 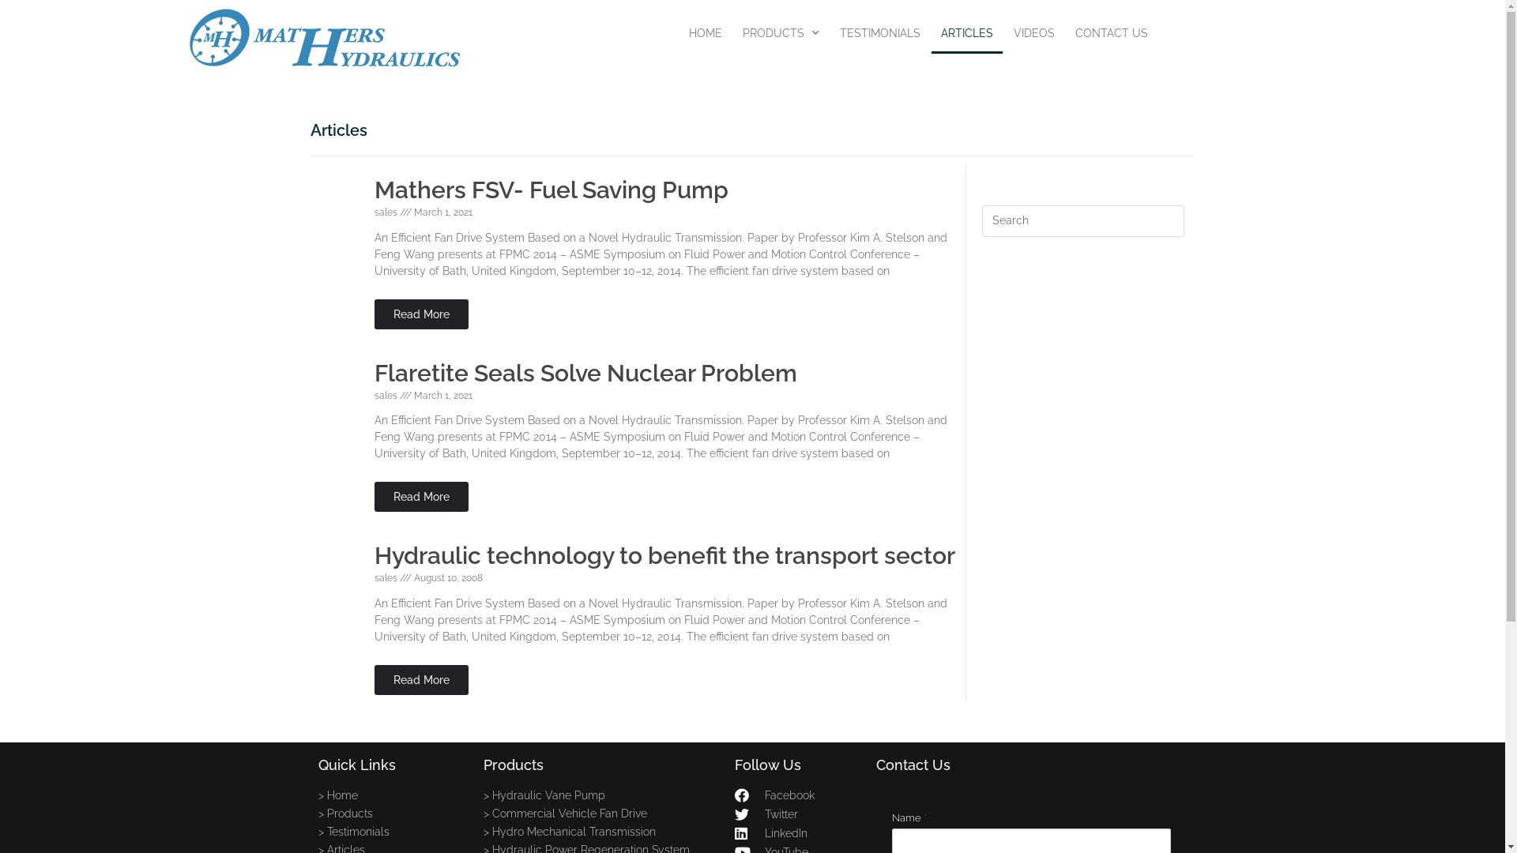 What do you see at coordinates (967, 33) in the screenshot?
I see `ARTICLES` at bounding box center [967, 33].